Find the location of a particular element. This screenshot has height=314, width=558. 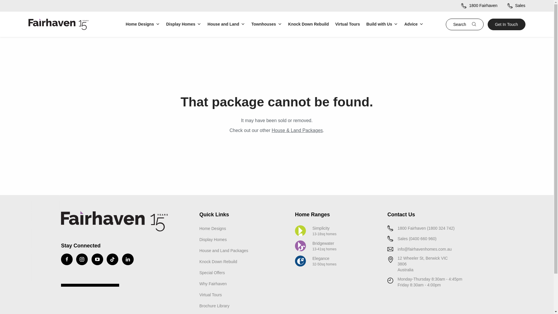

Display Homes is located at coordinates (213, 240).